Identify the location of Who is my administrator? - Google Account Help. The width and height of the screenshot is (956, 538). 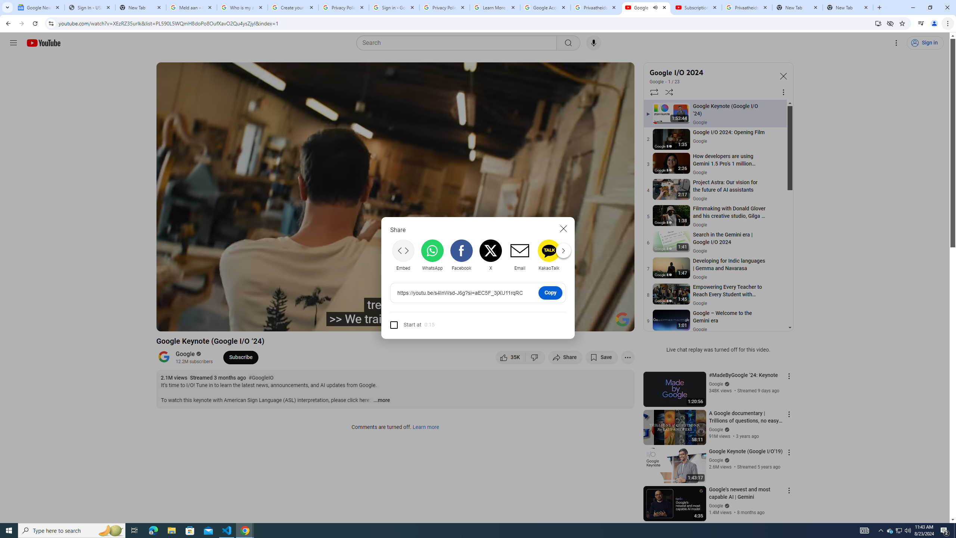
(242, 7).